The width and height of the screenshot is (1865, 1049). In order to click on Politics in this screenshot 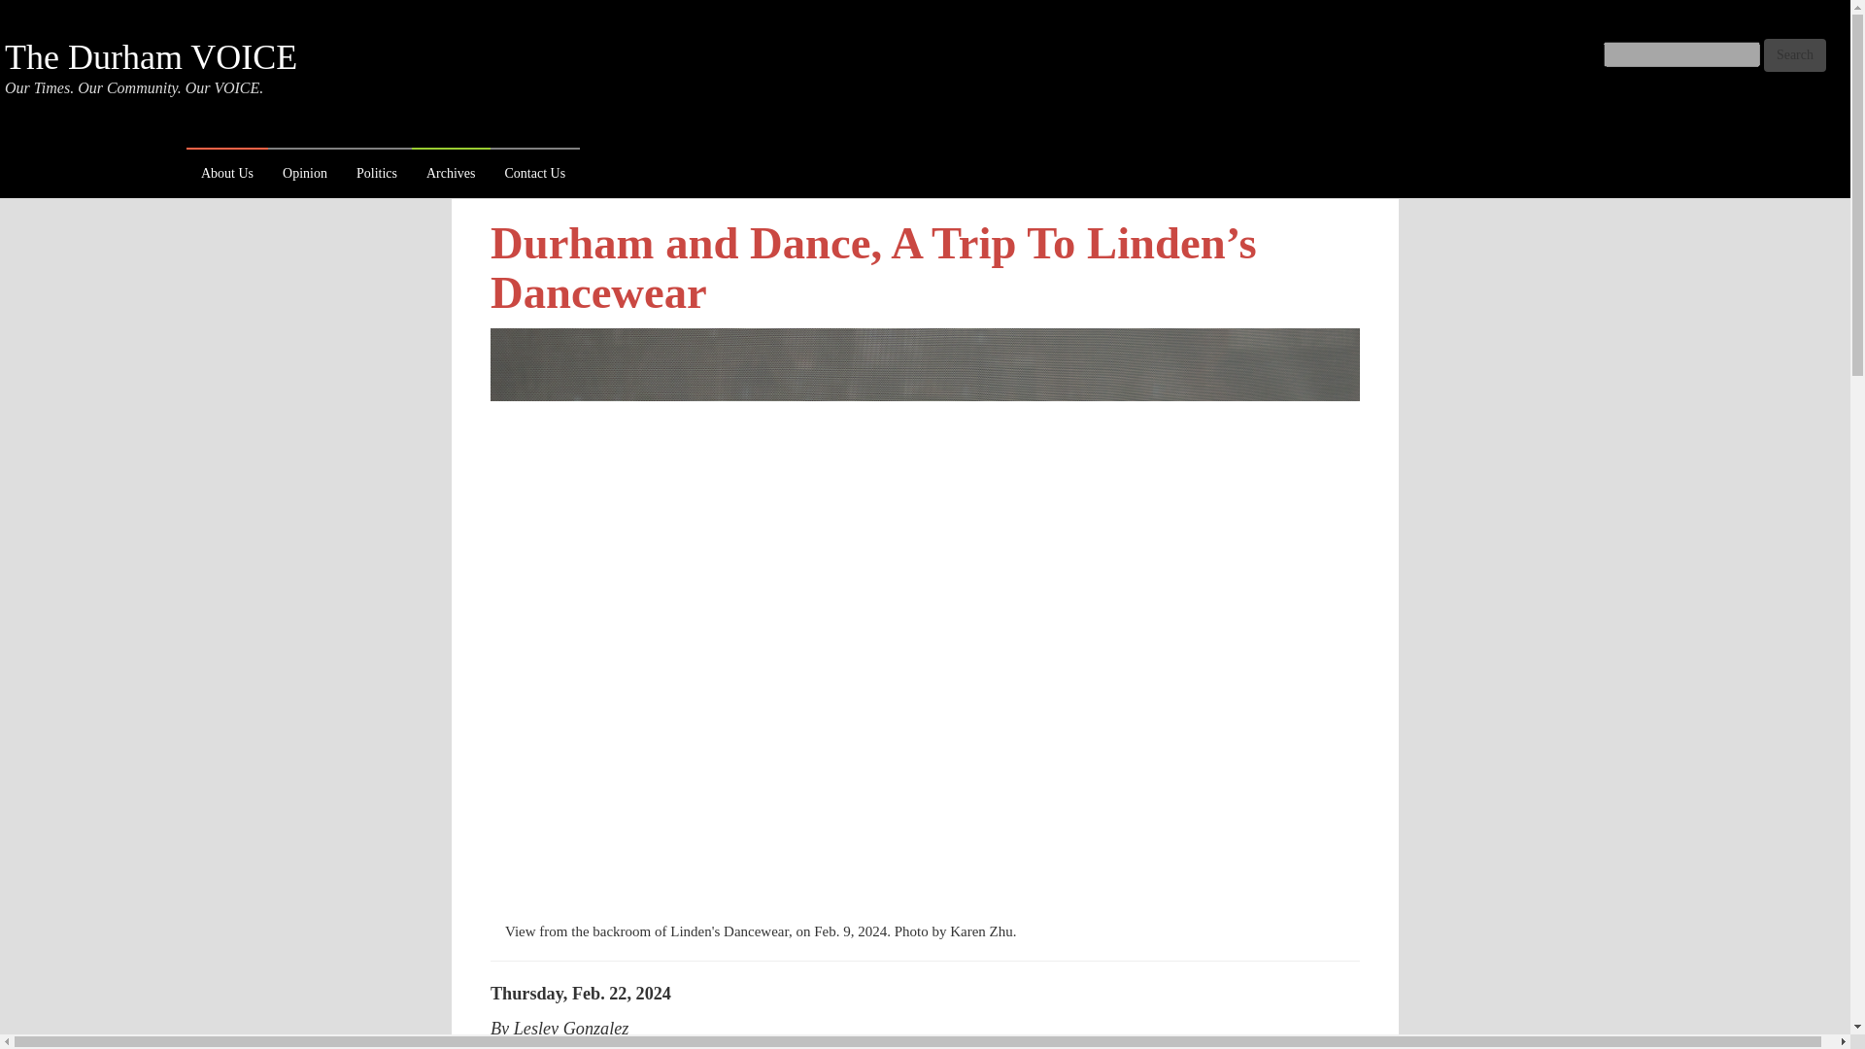, I will do `click(377, 174)`.